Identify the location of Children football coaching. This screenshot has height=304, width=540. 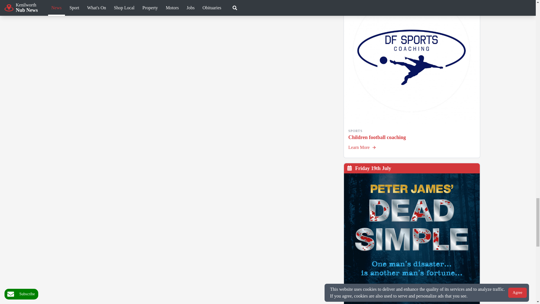
(412, 62).